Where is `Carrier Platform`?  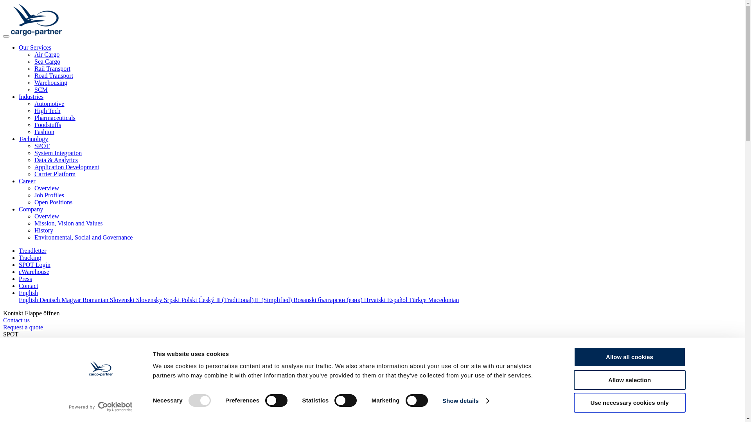
Carrier Platform is located at coordinates (55, 174).